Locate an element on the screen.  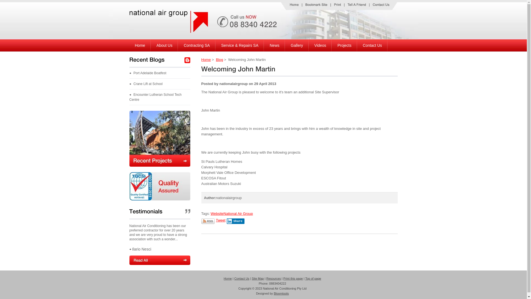
Gallery is located at coordinates (297, 45).